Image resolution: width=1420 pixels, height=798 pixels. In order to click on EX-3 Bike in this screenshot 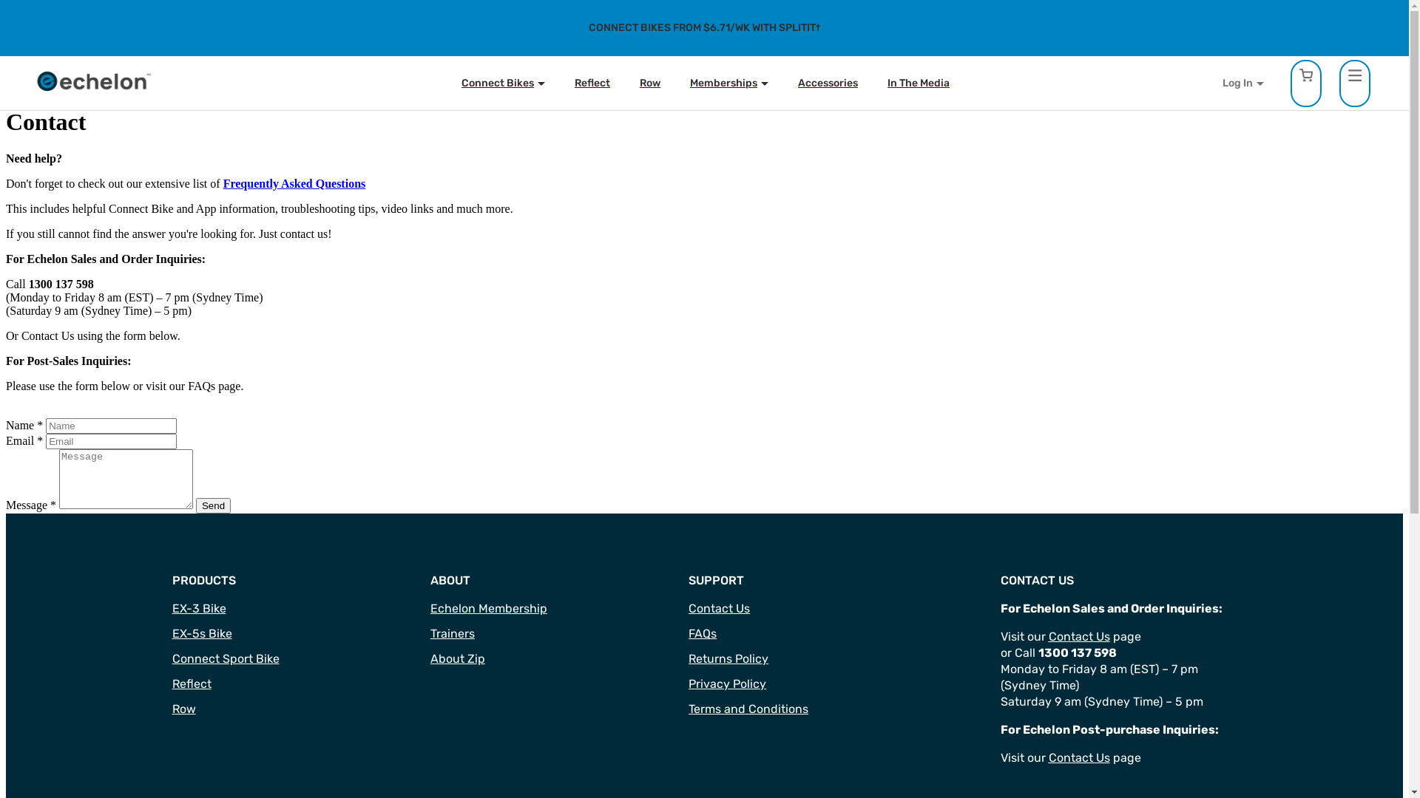, I will do `click(198, 609)`.